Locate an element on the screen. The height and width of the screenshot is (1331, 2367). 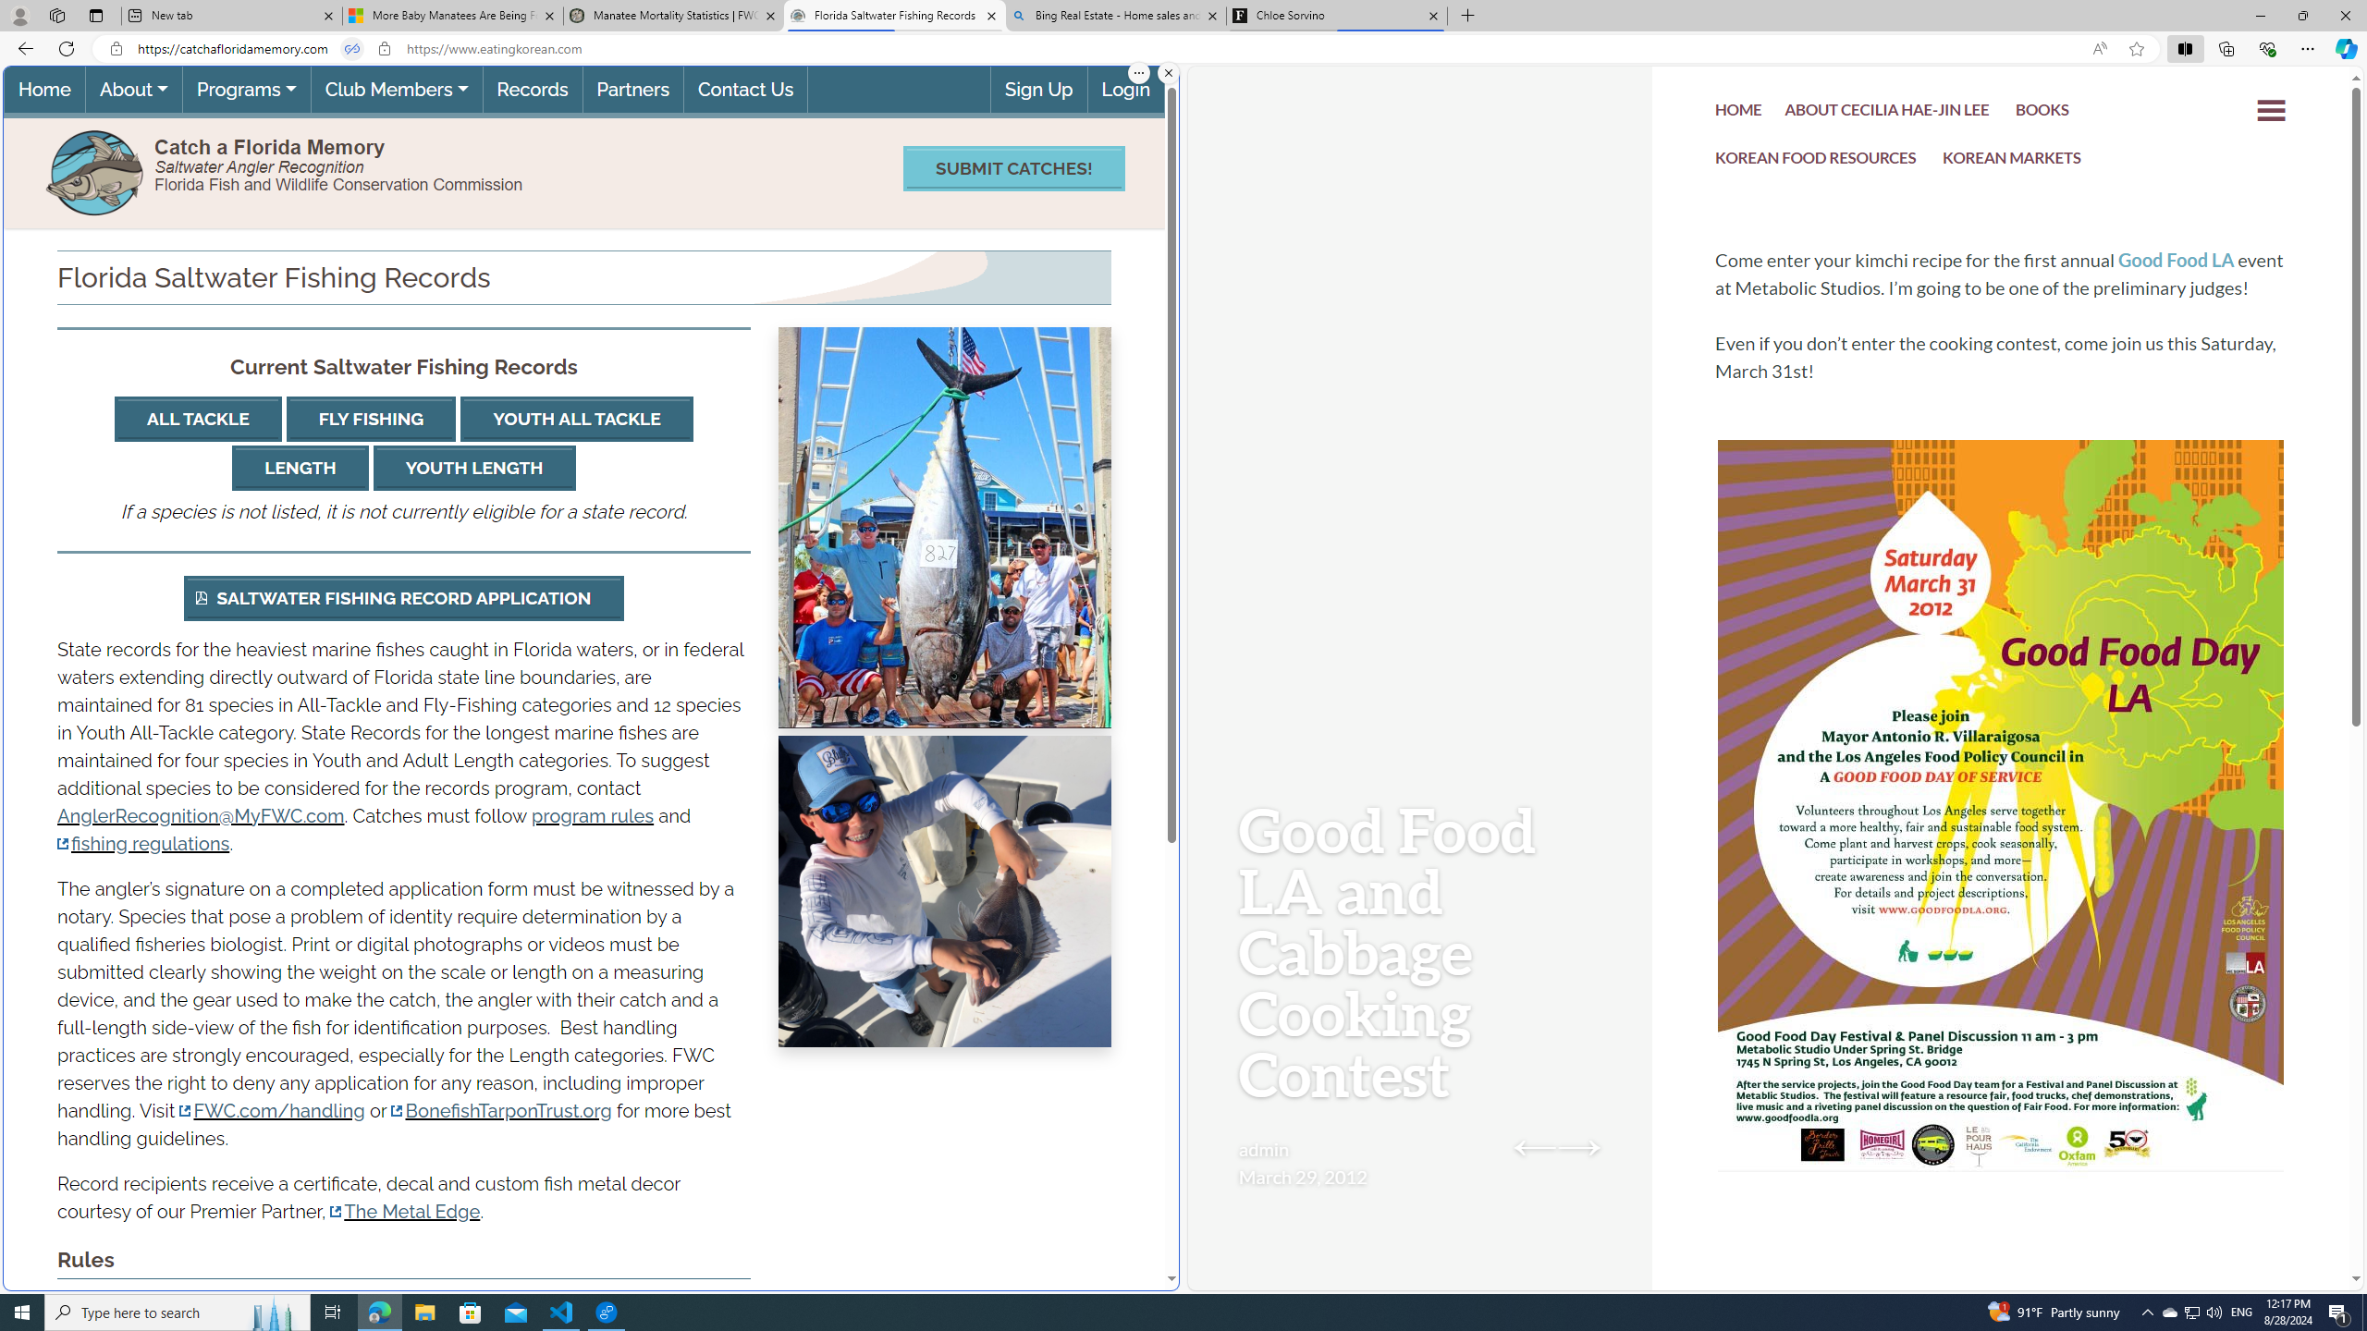
Tabs in split screen is located at coordinates (352, 49).